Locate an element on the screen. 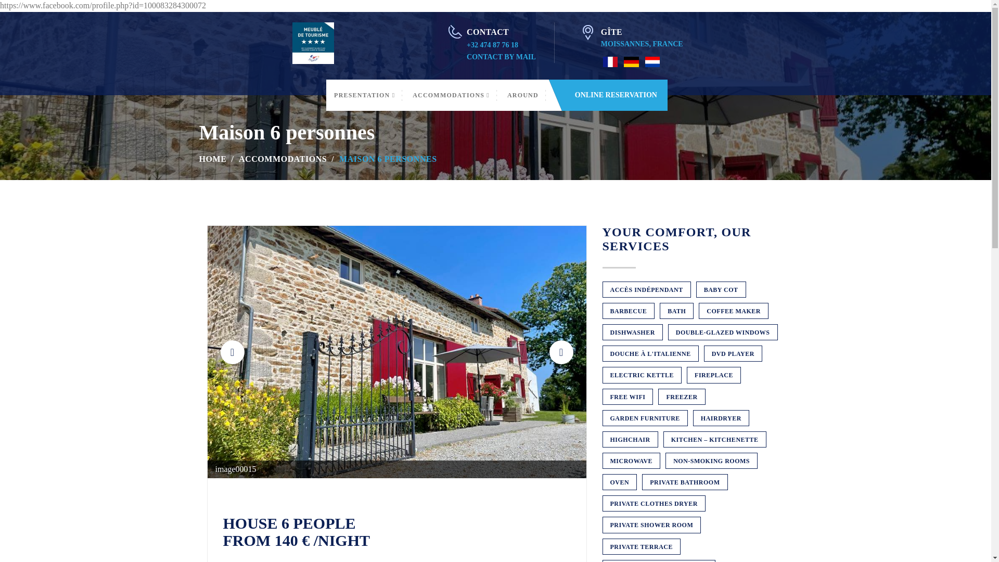 Image resolution: width=999 pixels, height=562 pixels. ACCOMMODATIONS is located at coordinates (451, 95).